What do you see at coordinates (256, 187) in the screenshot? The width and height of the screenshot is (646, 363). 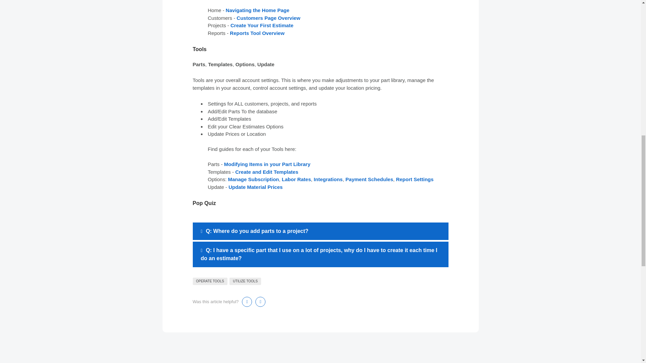 I see `Update Material Prices` at bounding box center [256, 187].